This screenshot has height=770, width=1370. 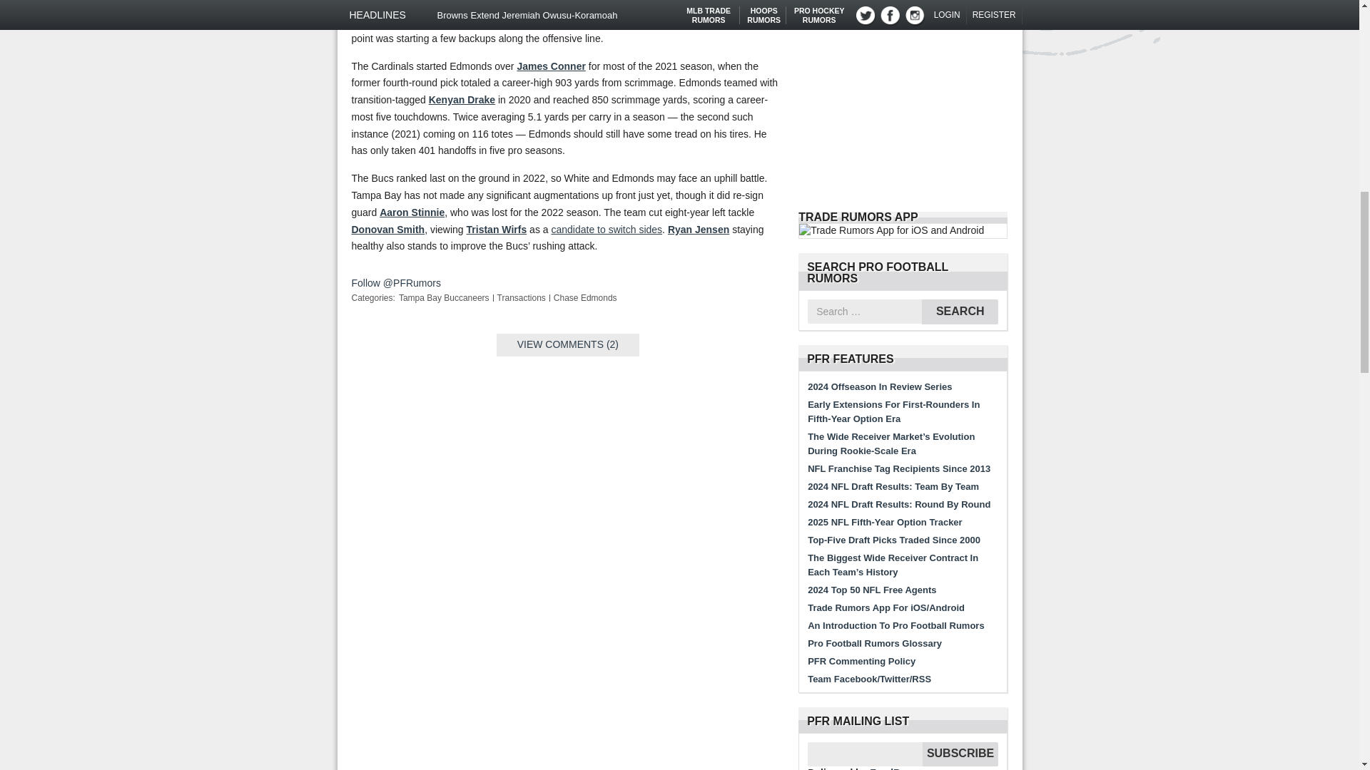 I want to click on View all posts in Chase Edmonds, so click(x=585, y=298).